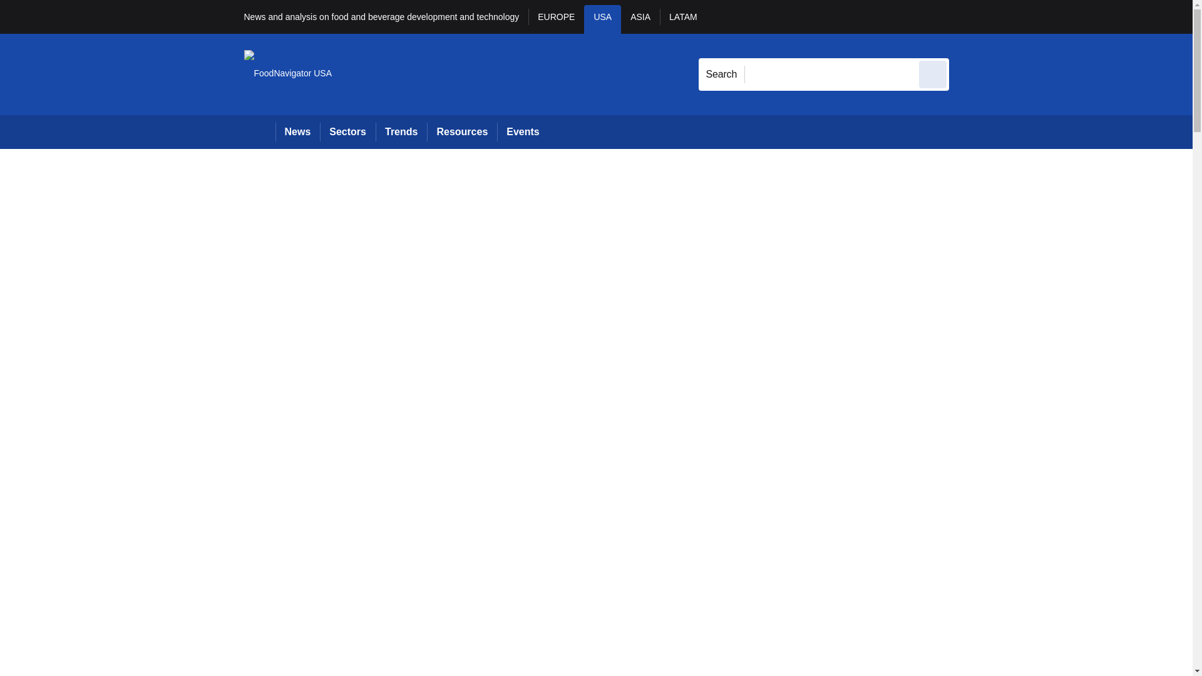 This screenshot has height=676, width=1202. Describe the element at coordinates (970, 16) in the screenshot. I see `Sign out` at that location.